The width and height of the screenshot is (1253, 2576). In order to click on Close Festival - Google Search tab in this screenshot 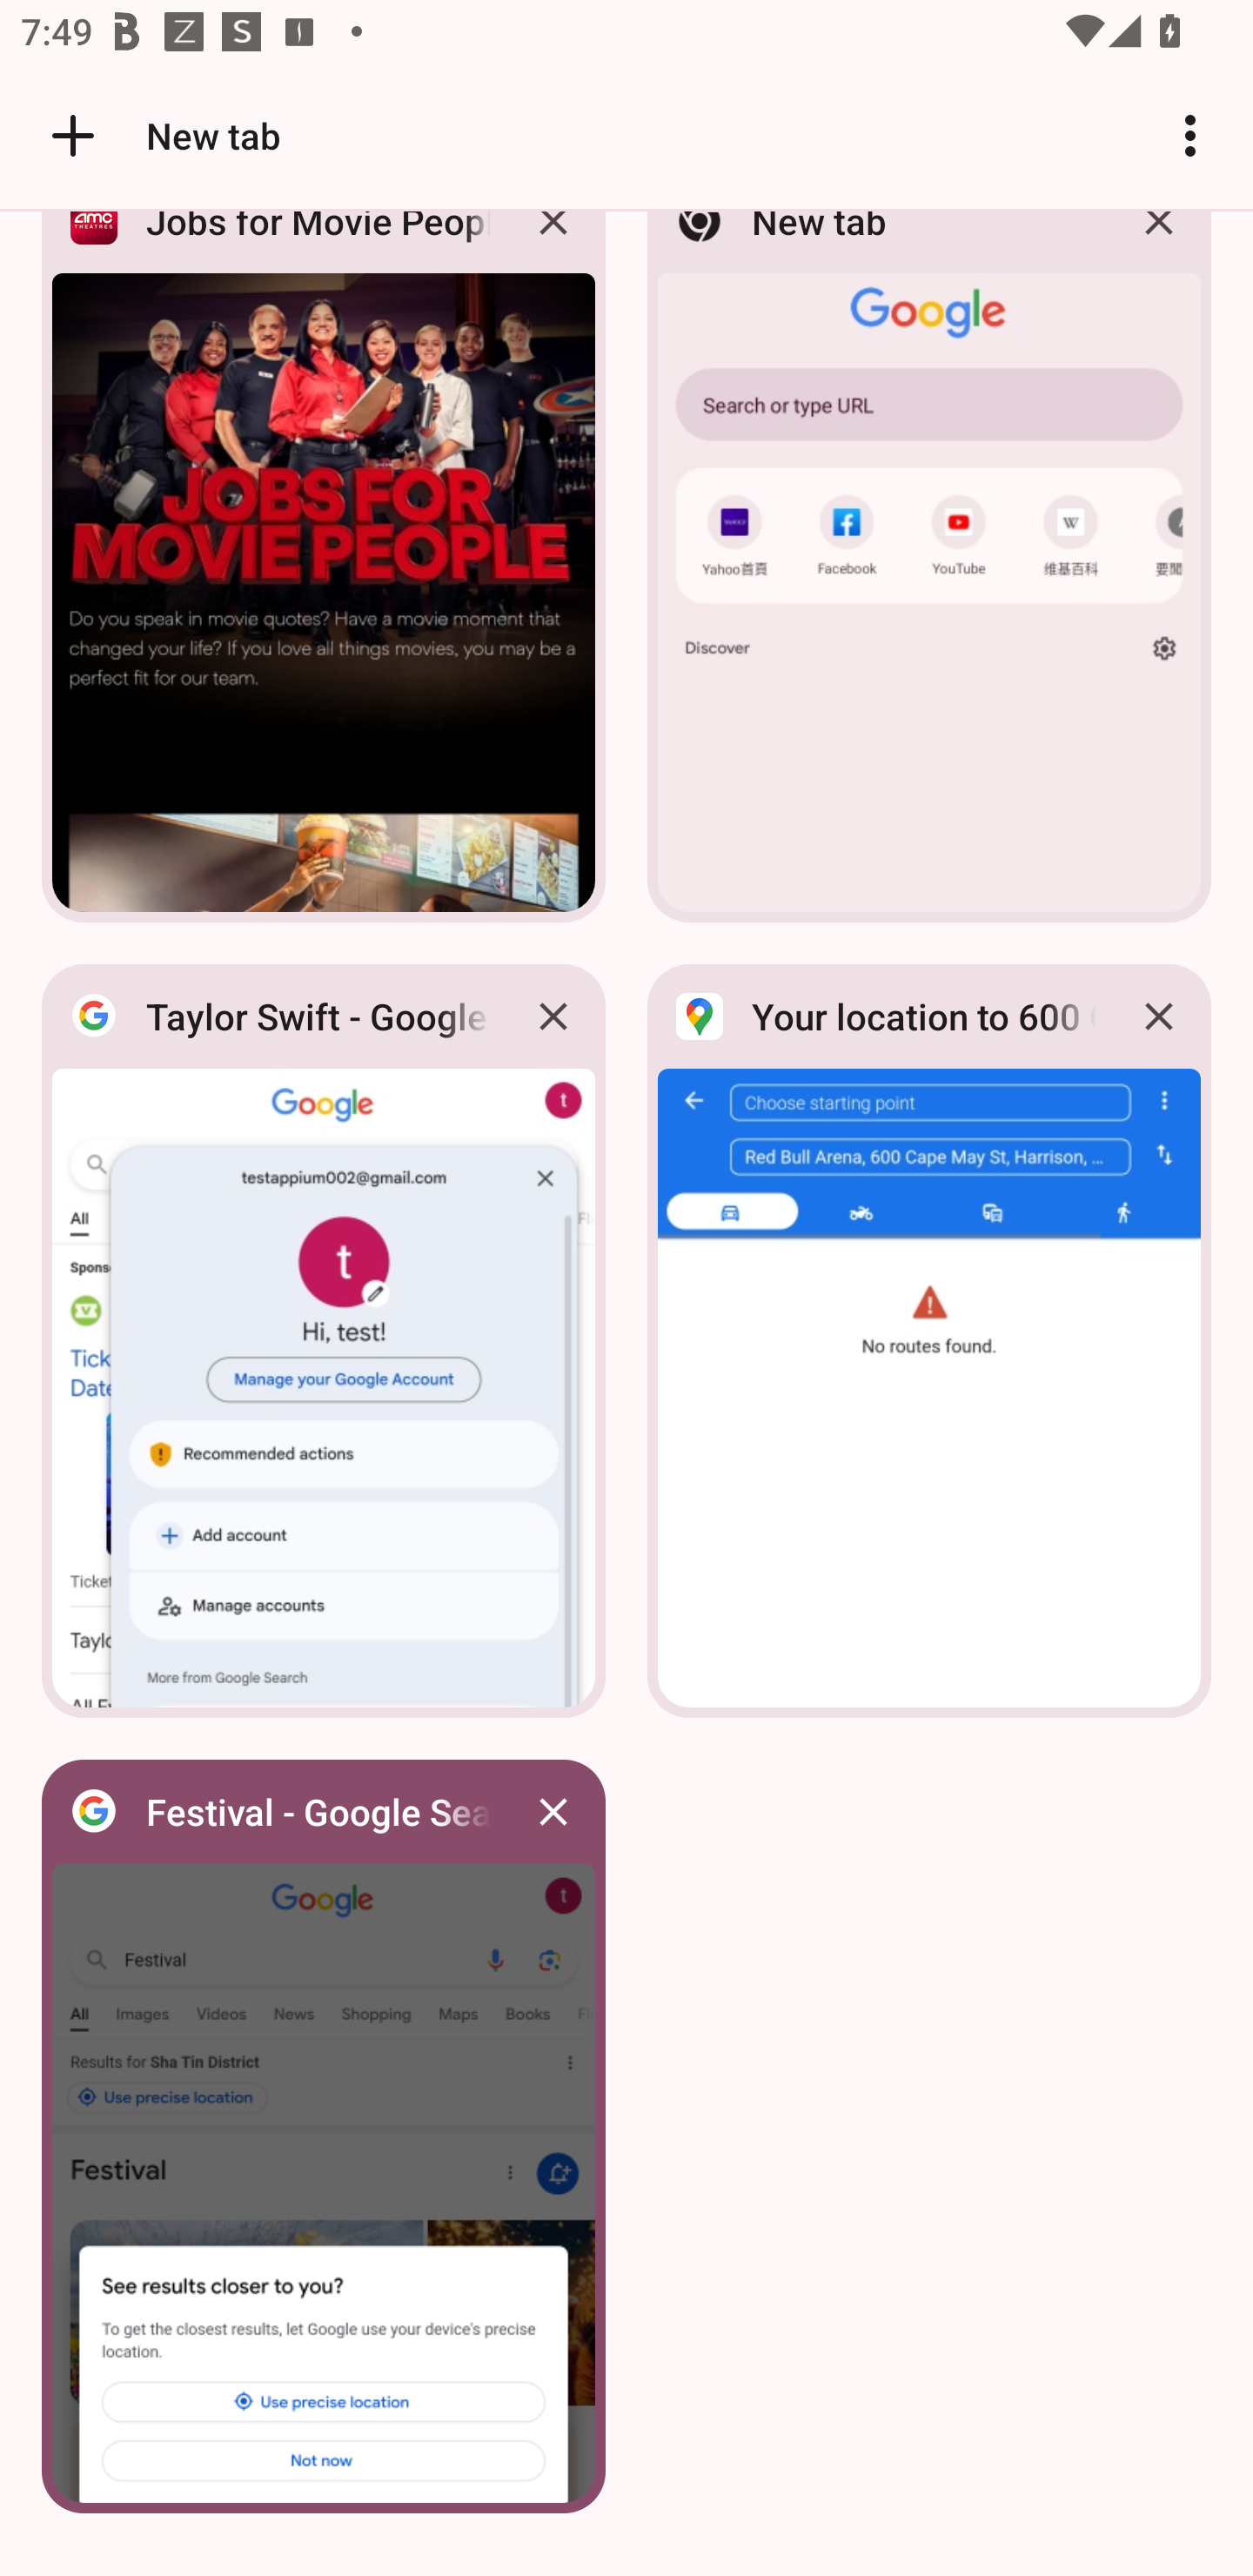, I will do `click(553, 1812)`.